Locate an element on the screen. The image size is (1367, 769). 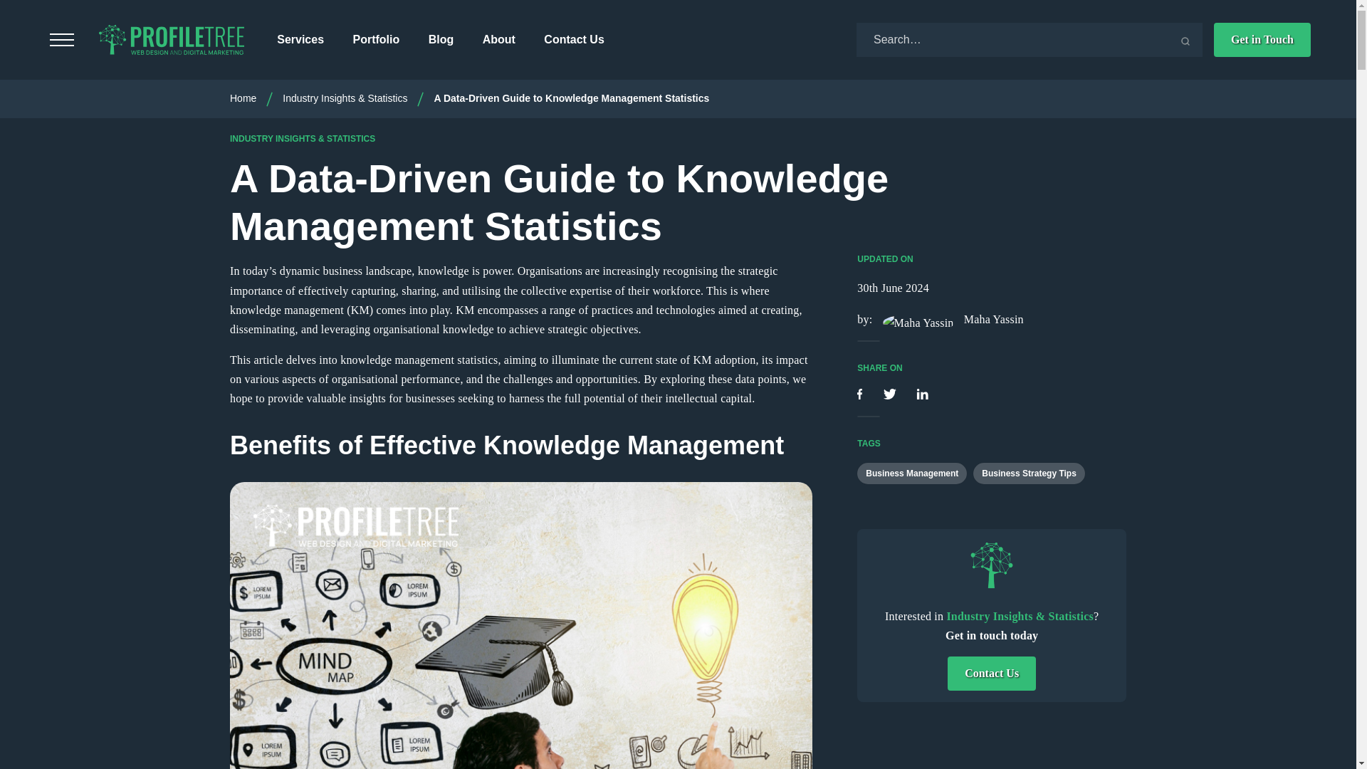
Home is located at coordinates (243, 98).